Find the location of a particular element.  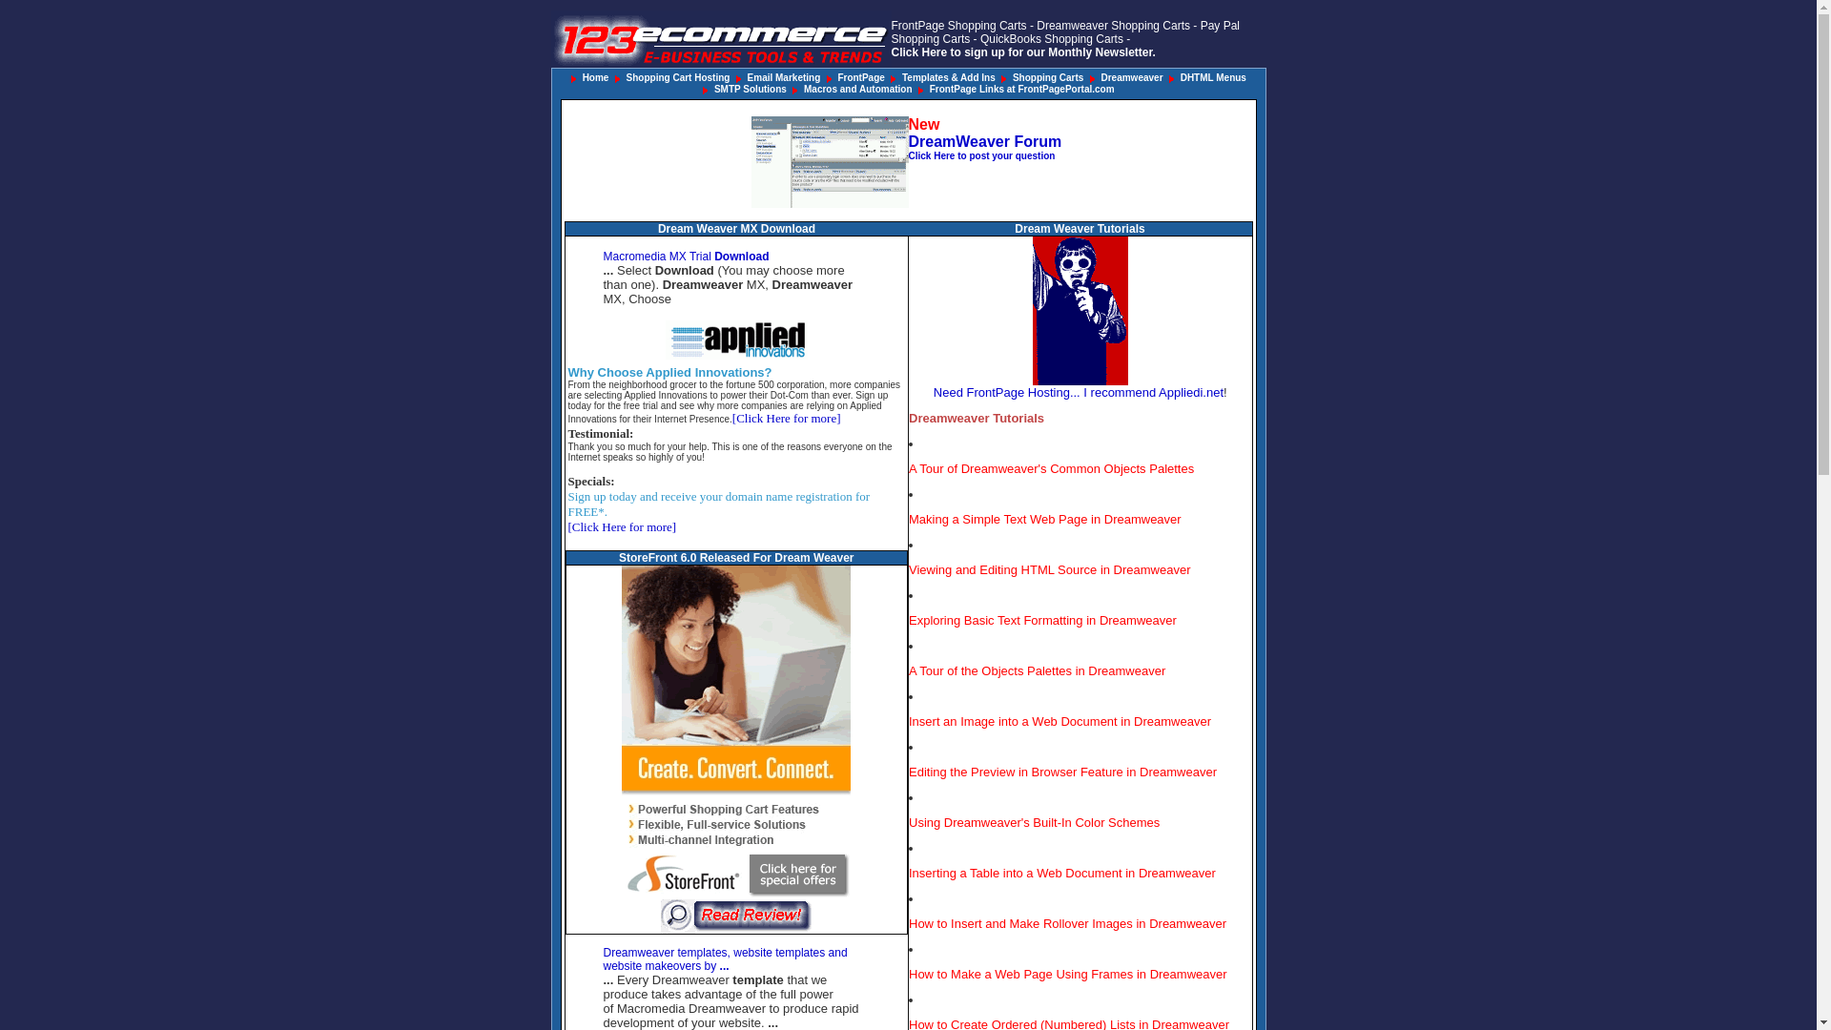

New is located at coordinates (923, 124).